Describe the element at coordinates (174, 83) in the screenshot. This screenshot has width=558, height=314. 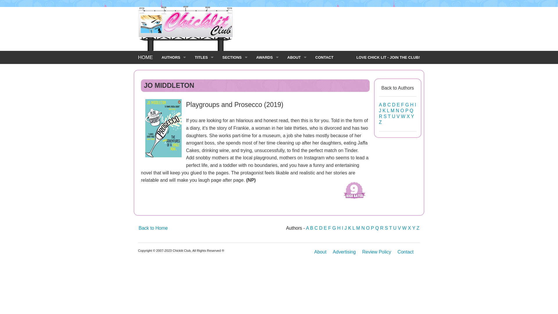
I see `Interviews` at that location.